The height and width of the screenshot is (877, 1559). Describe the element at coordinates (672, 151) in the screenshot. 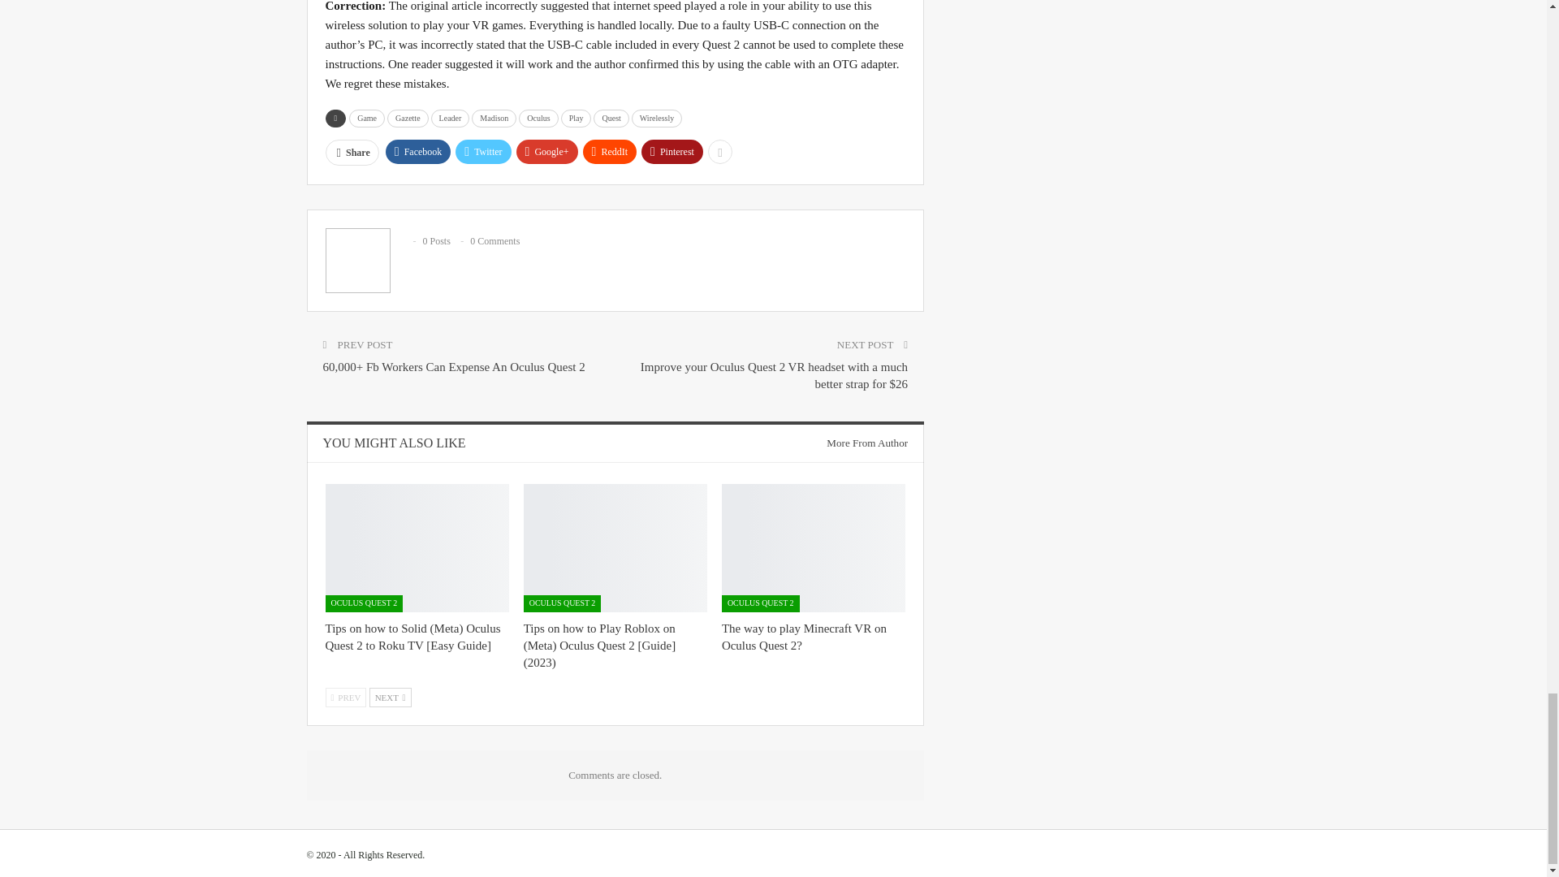

I see `Pinterest` at that location.